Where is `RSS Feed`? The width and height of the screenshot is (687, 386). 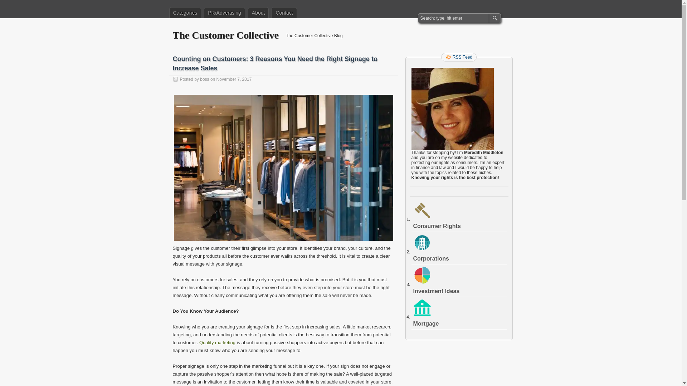
RSS Feed is located at coordinates (459, 57).